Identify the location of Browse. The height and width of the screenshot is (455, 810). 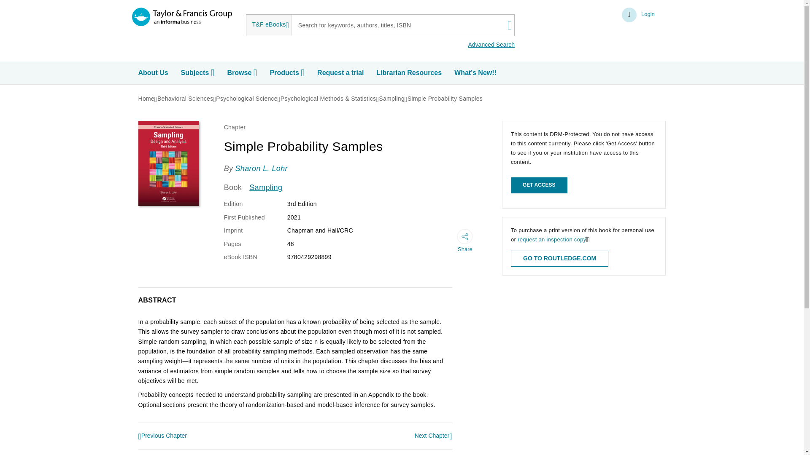
(243, 73).